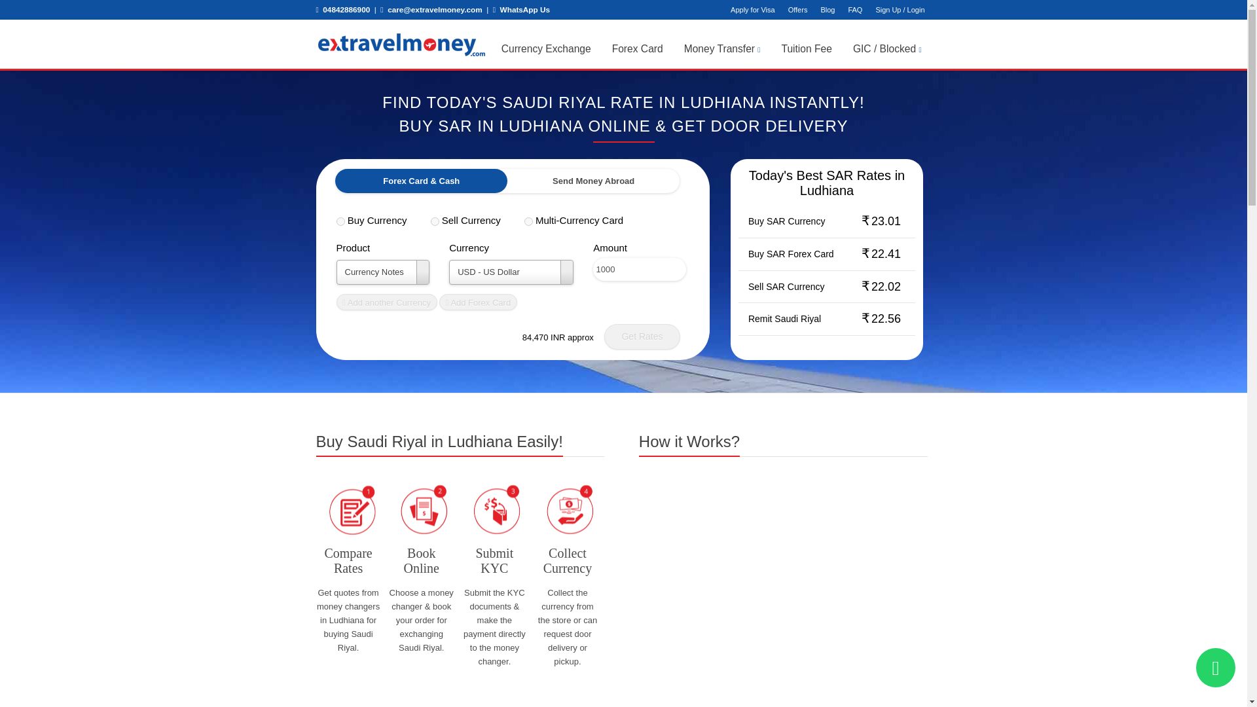 Image resolution: width=1257 pixels, height=707 pixels. I want to click on sell, so click(435, 221).